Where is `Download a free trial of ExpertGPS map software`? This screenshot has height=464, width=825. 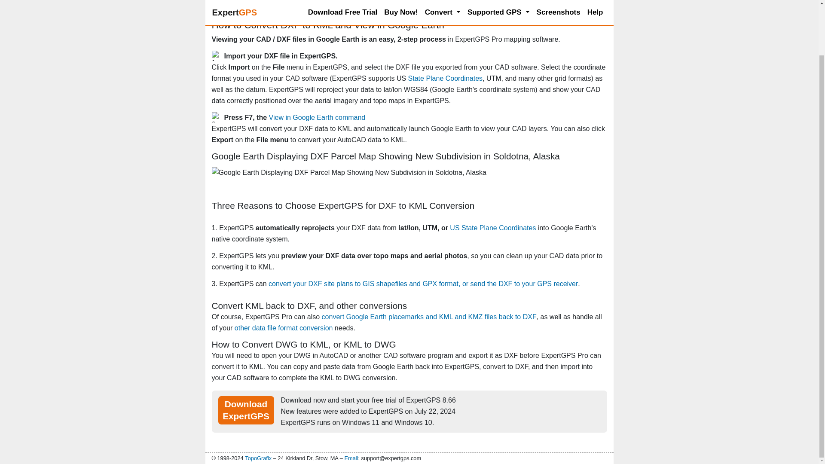 Download a free trial of ExpertGPS map software is located at coordinates (246, 410).